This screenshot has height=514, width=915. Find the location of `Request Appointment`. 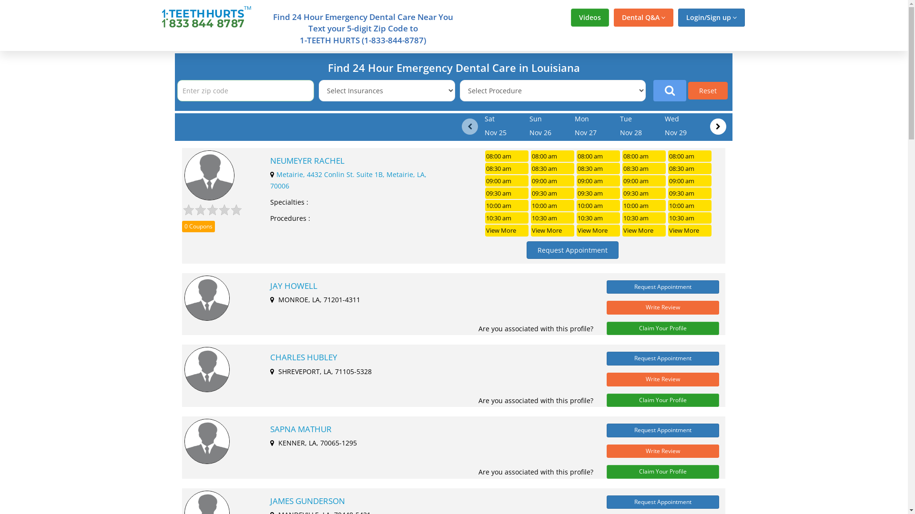

Request Appointment is located at coordinates (663, 287).